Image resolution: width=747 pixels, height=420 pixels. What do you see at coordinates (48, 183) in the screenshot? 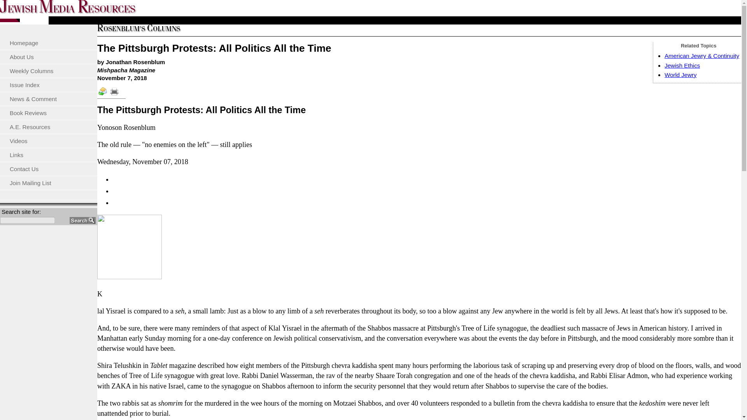
I see `Join Mailing List` at bounding box center [48, 183].